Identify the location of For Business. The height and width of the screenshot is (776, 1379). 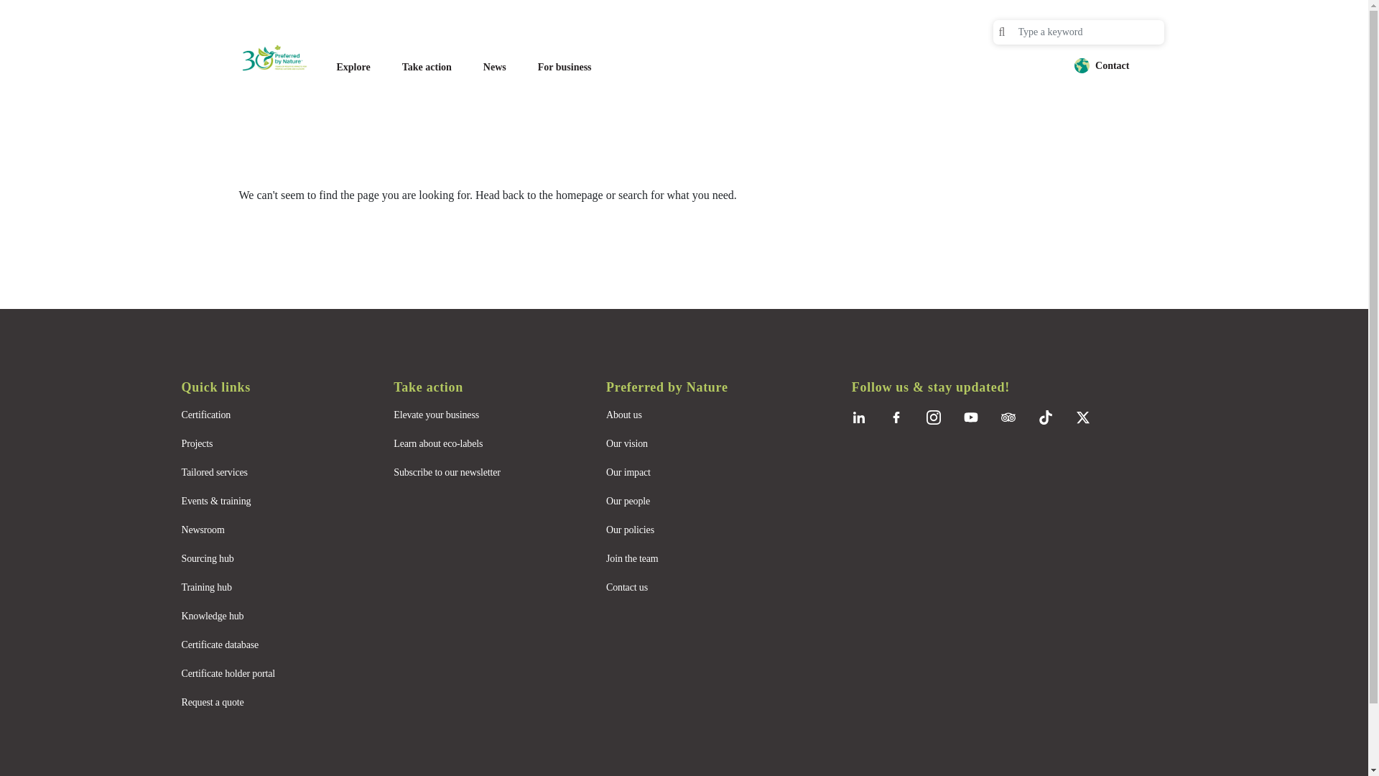
(565, 68).